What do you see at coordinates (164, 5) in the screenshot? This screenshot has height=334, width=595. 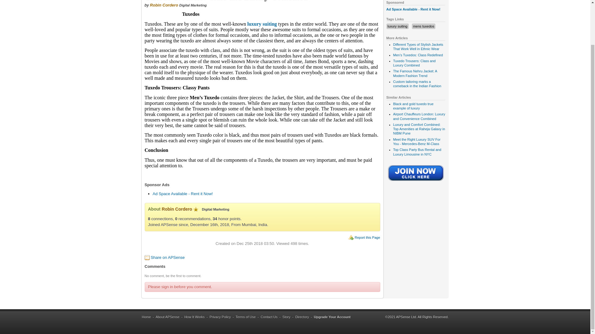 I see `Robin Cordero` at bounding box center [164, 5].